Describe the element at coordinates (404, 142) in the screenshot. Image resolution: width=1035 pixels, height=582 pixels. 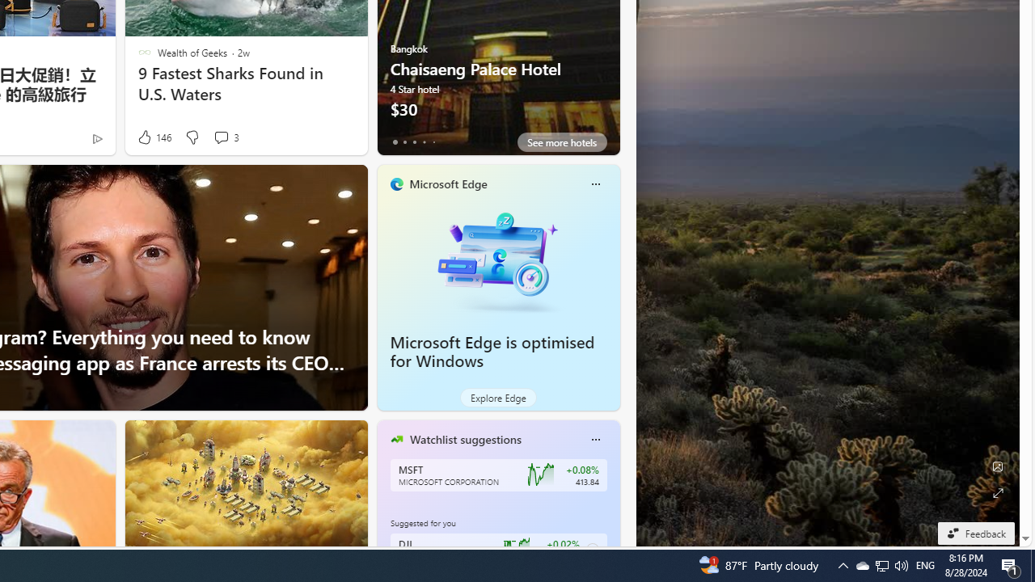
I see `tab-1` at that location.